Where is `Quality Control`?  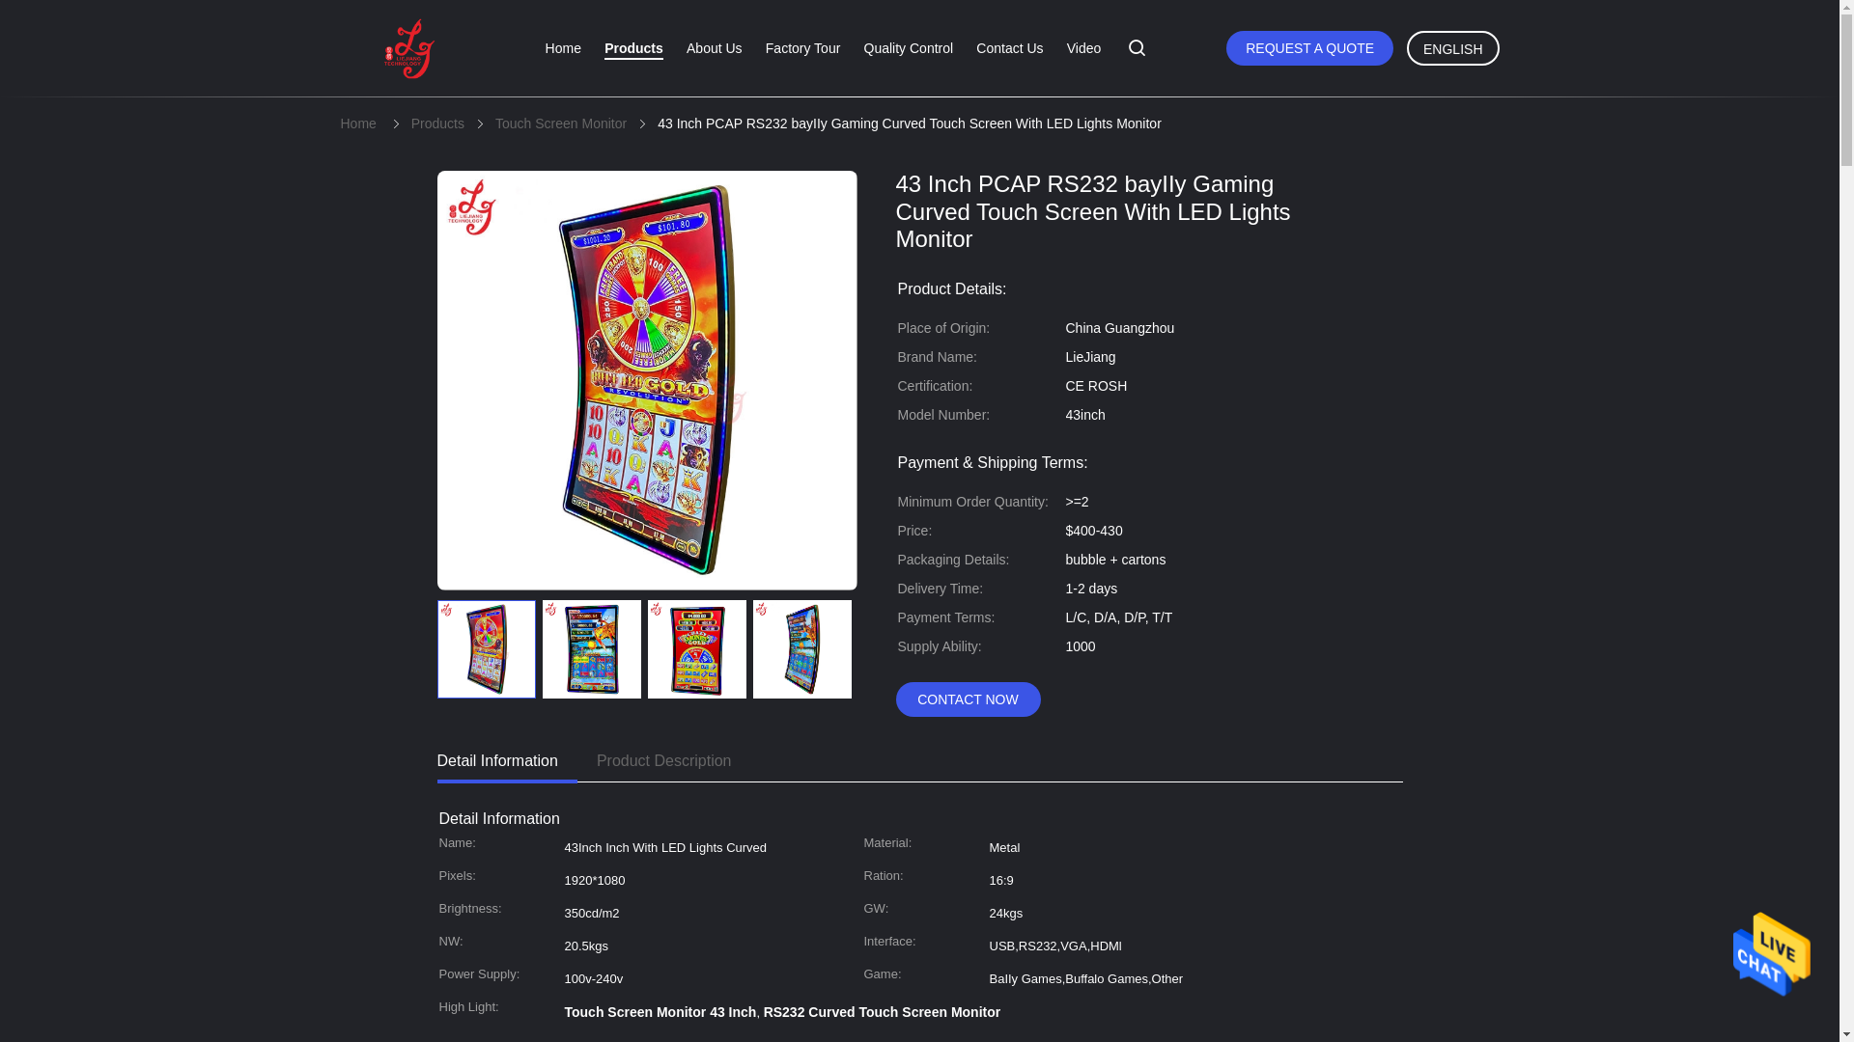 Quality Control is located at coordinates (909, 48).